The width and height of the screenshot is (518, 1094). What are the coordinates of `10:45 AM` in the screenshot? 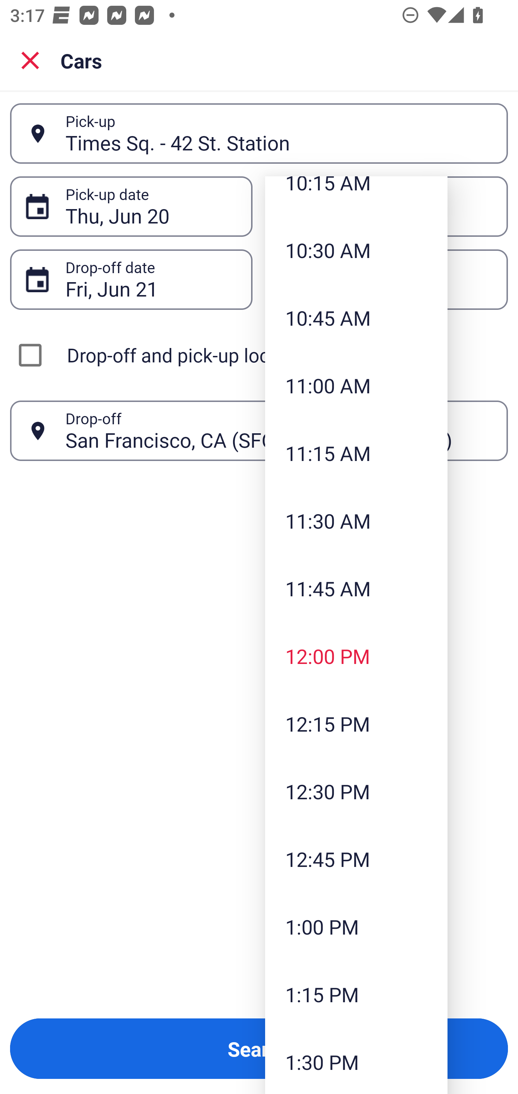 It's located at (356, 317).